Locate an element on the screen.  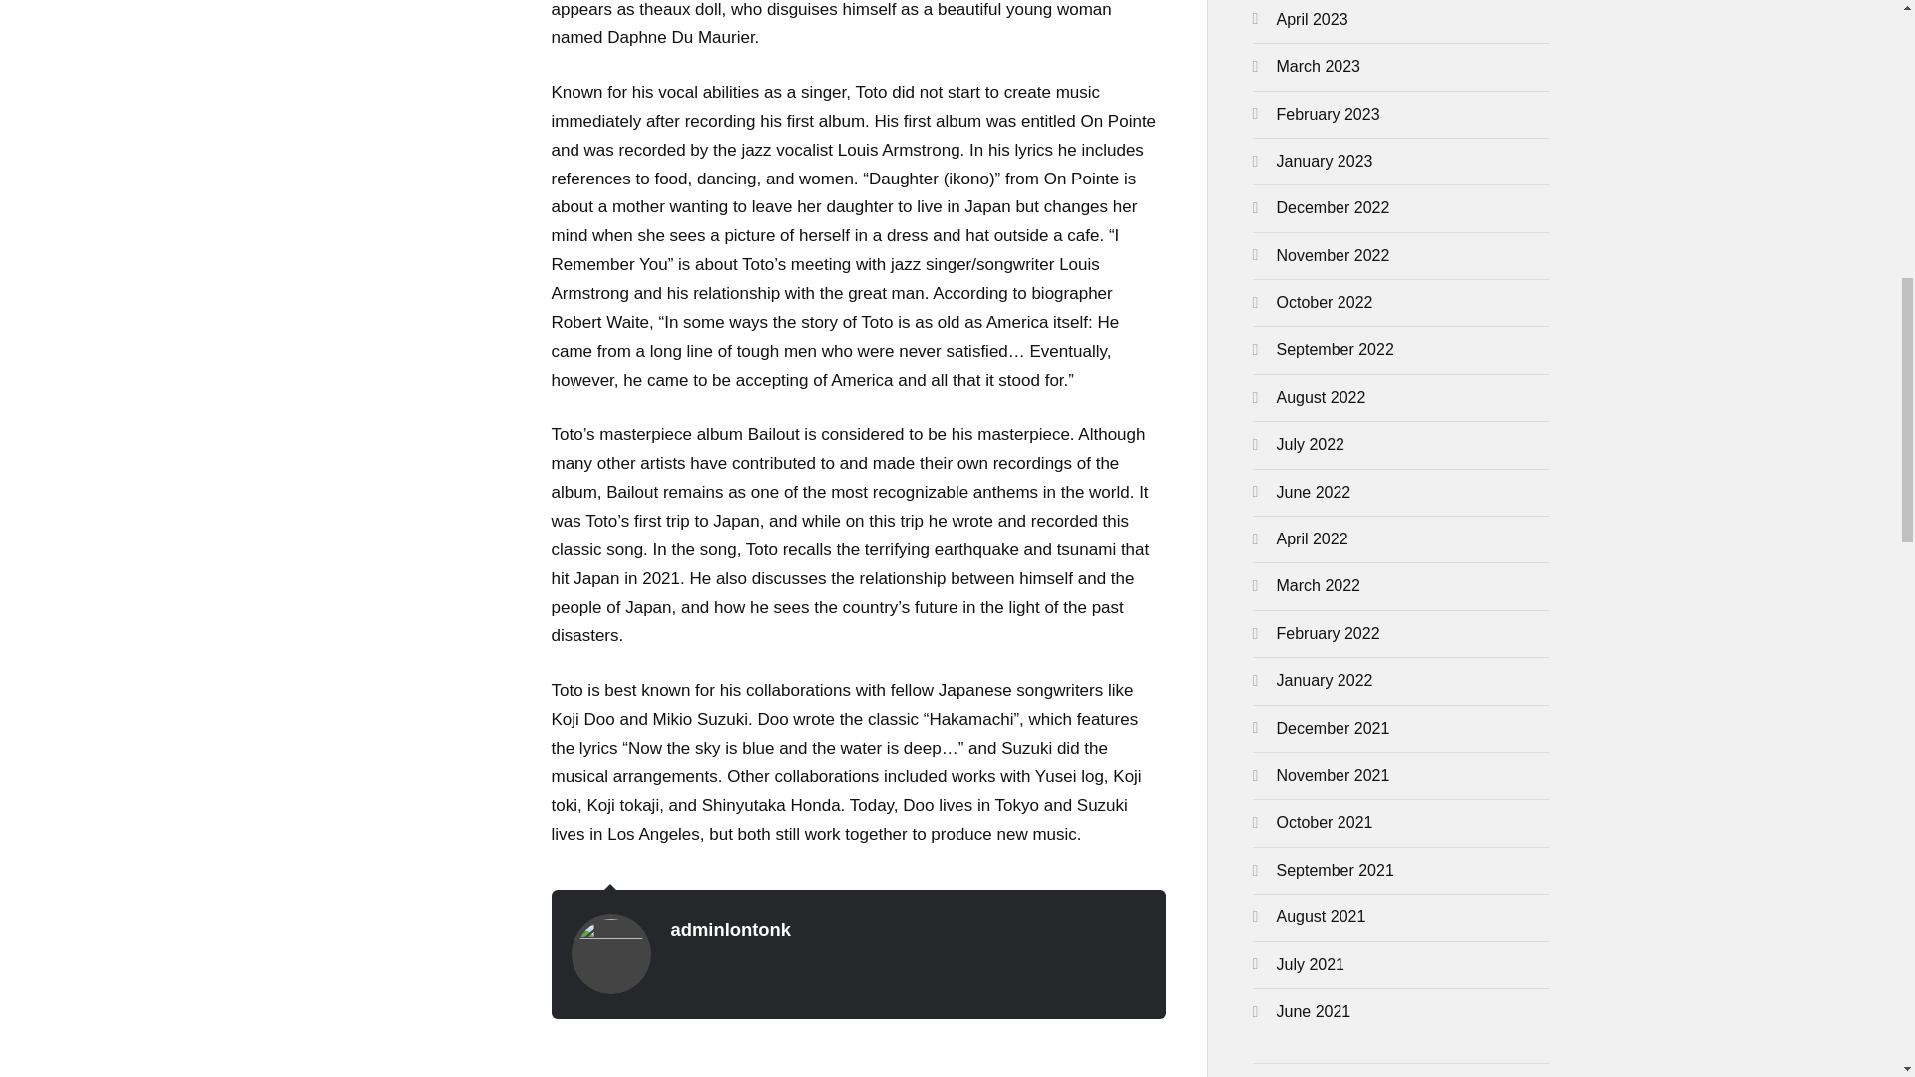
February 2023 is located at coordinates (1329, 114).